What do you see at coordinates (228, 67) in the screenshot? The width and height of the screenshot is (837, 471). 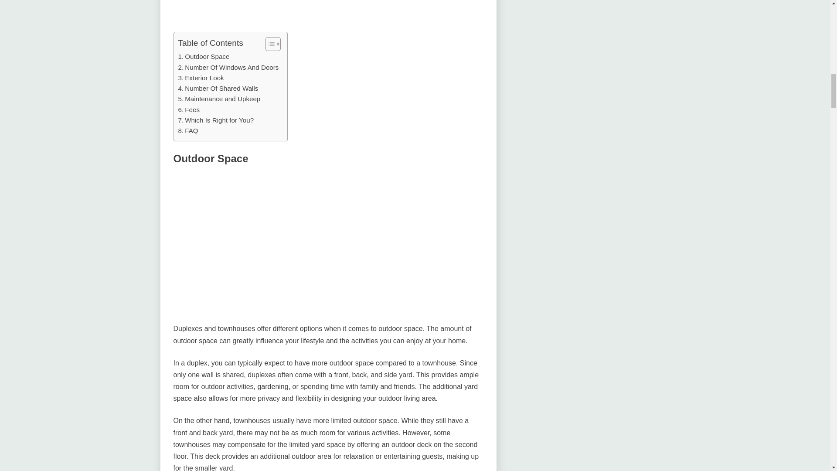 I see `Number Of Windows And Doors` at bounding box center [228, 67].